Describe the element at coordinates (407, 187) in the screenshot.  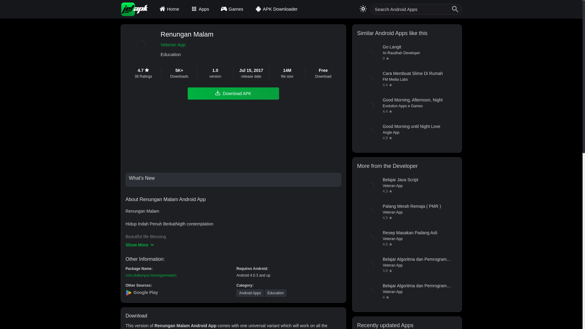
I see `Belajar Java Script 1.0 Android APK` at that location.